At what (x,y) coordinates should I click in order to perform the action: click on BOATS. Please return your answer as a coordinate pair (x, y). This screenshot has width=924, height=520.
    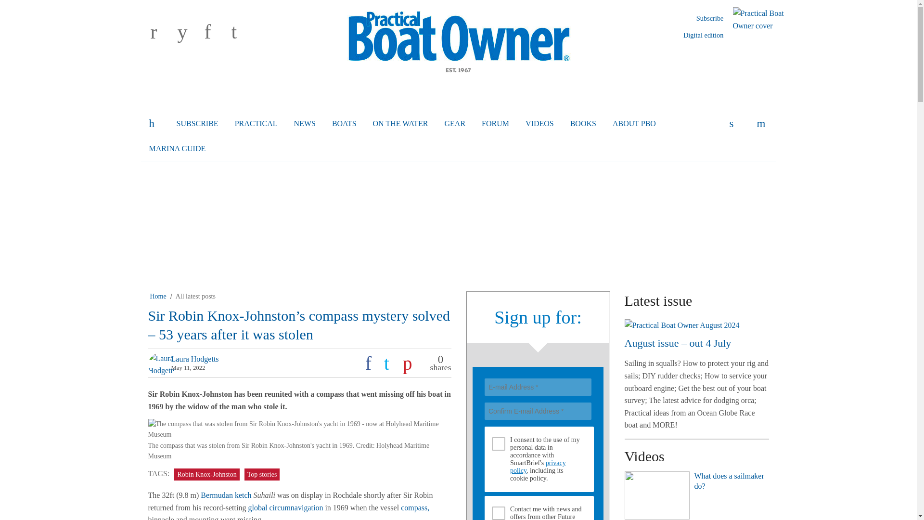
    Looking at the image, I should click on (345, 123).